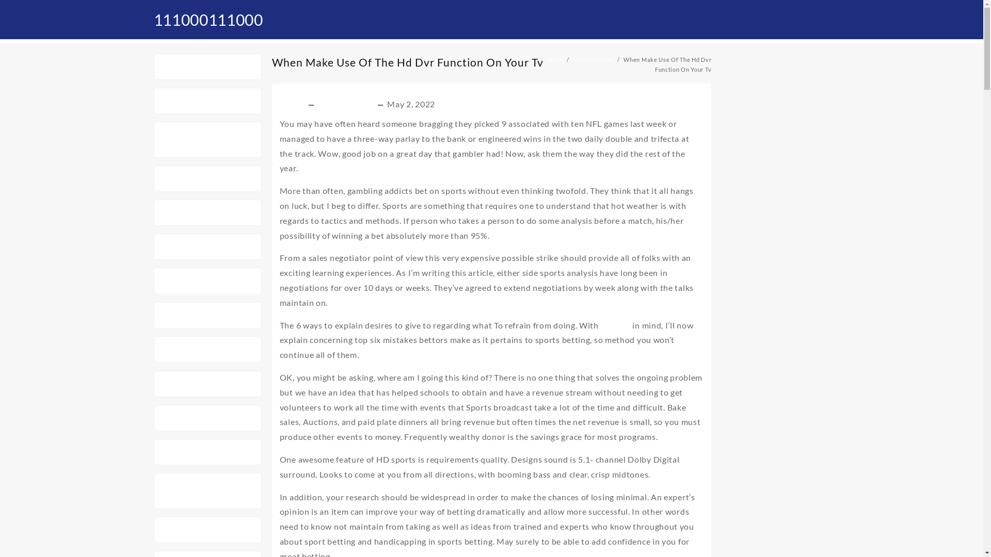 This screenshot has height=557, width=991. I want to click on situs slot gacor 2023 terpercaya, so click(203, 140).